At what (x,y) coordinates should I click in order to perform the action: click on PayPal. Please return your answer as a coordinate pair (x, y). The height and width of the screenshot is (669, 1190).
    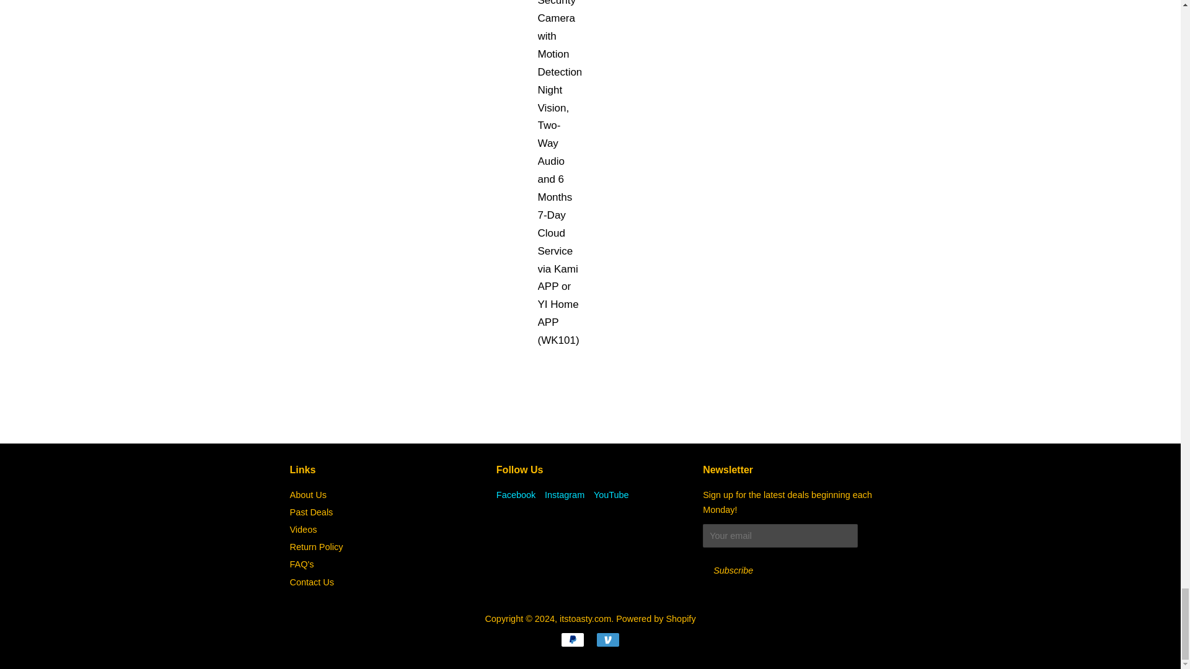
    Looking at the image, I should click on (572, 639).